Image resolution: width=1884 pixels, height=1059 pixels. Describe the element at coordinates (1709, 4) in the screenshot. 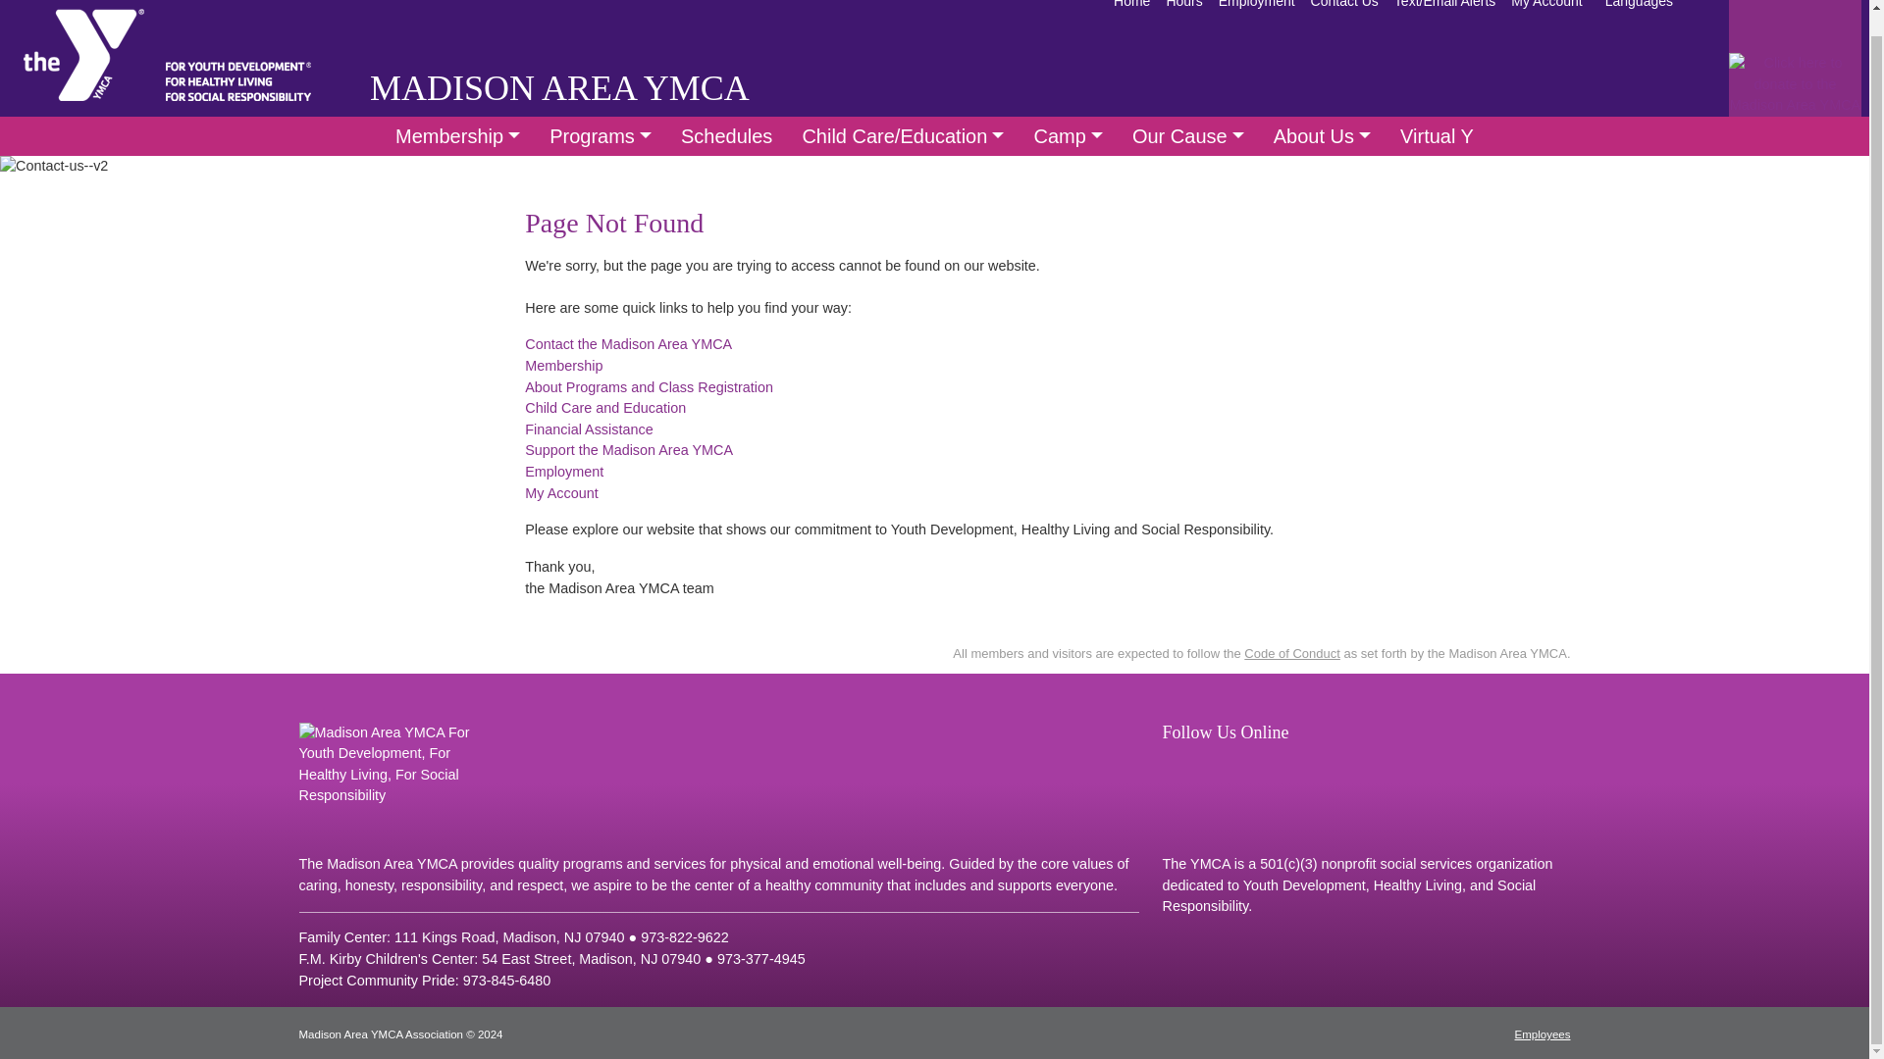

I see `Search button` at that location.